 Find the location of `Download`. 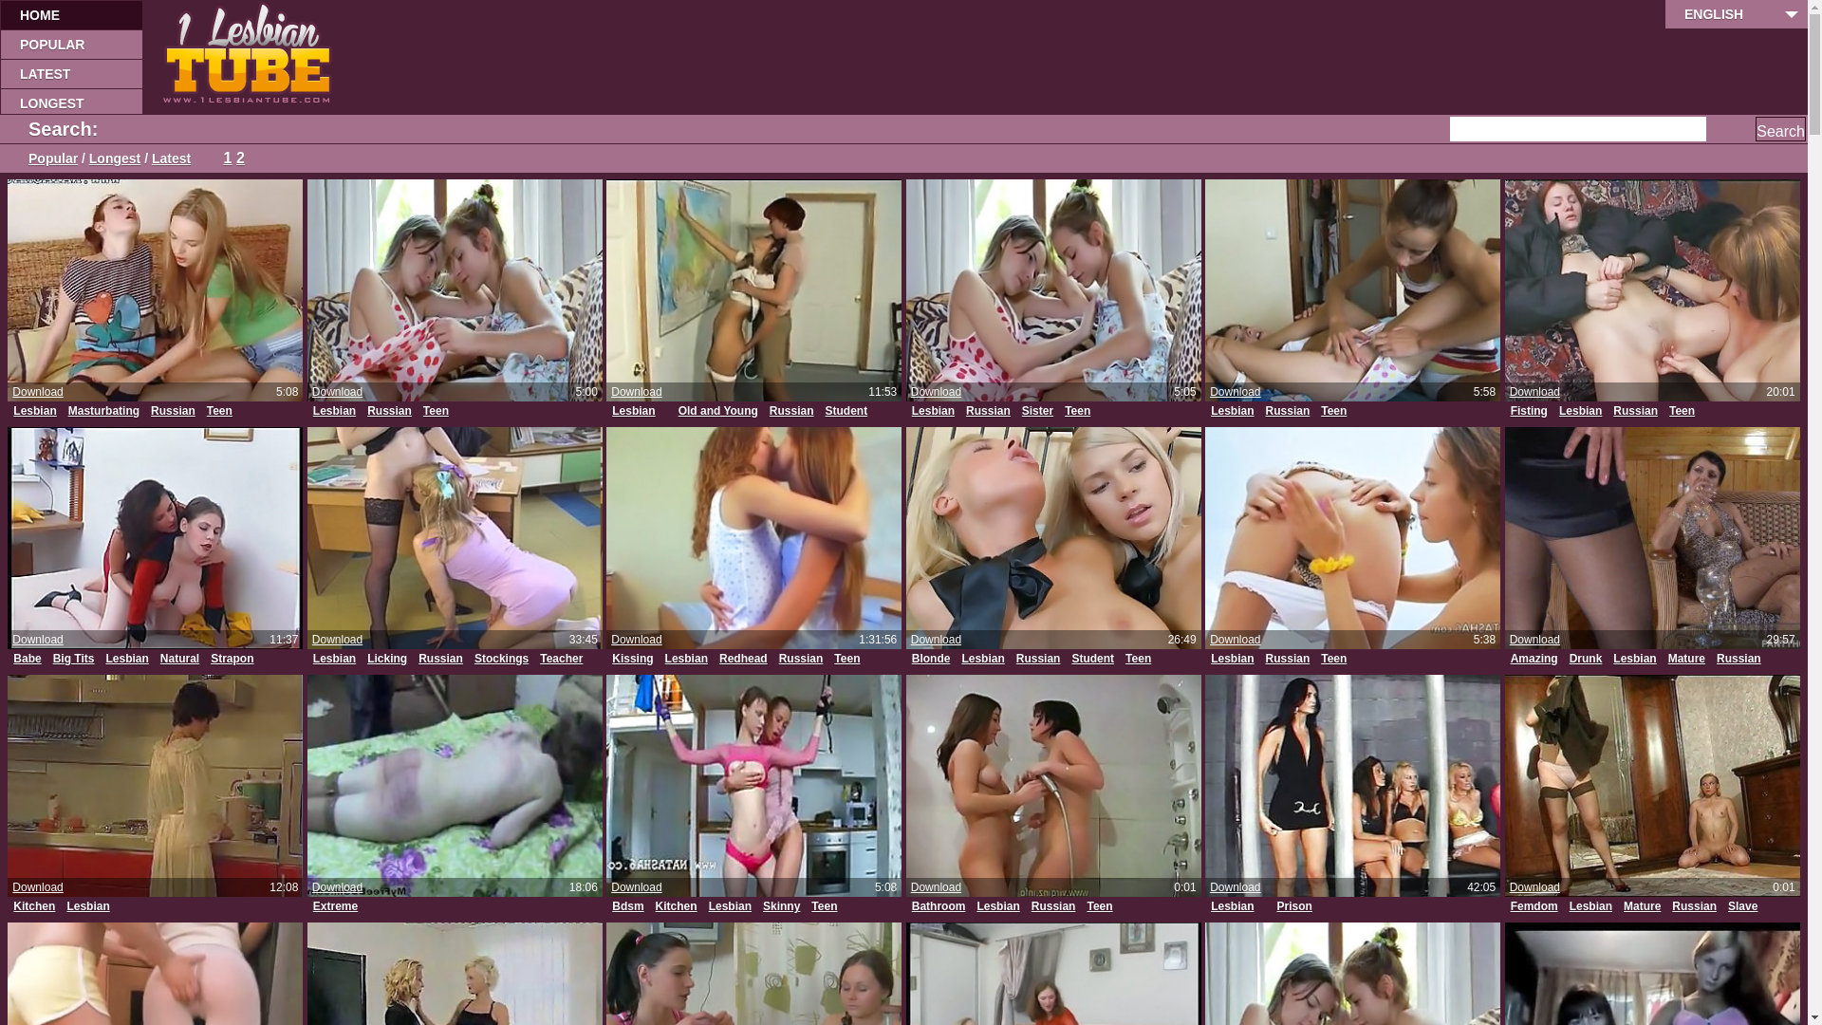

Download is located at coordinates (936, 887).